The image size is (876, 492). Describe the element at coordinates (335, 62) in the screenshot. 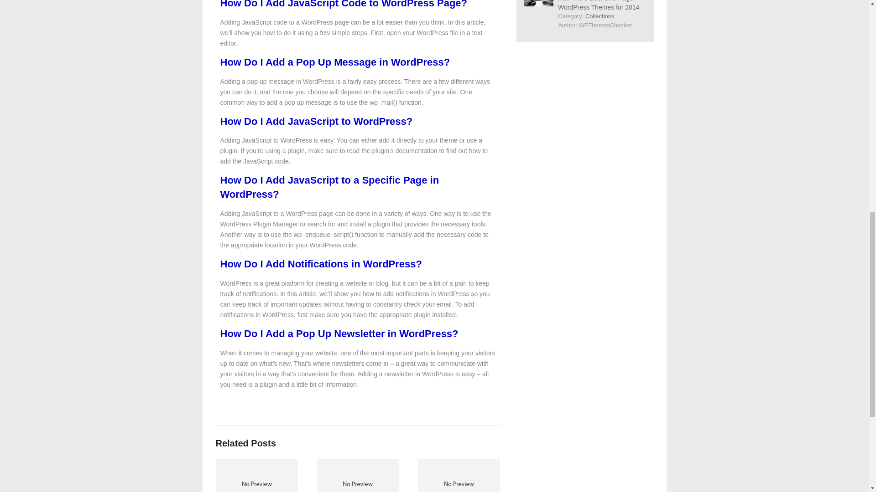

I see `How Do I Add a Pop Up Message in WordPress?` at that location.